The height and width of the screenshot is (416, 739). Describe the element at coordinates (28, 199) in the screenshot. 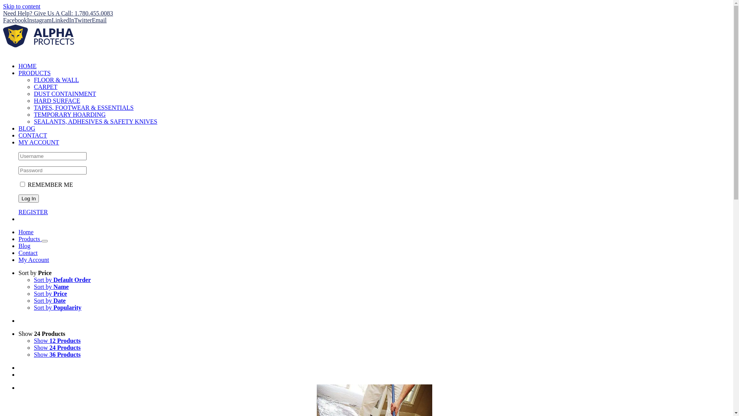

I see `Log In` at that location.